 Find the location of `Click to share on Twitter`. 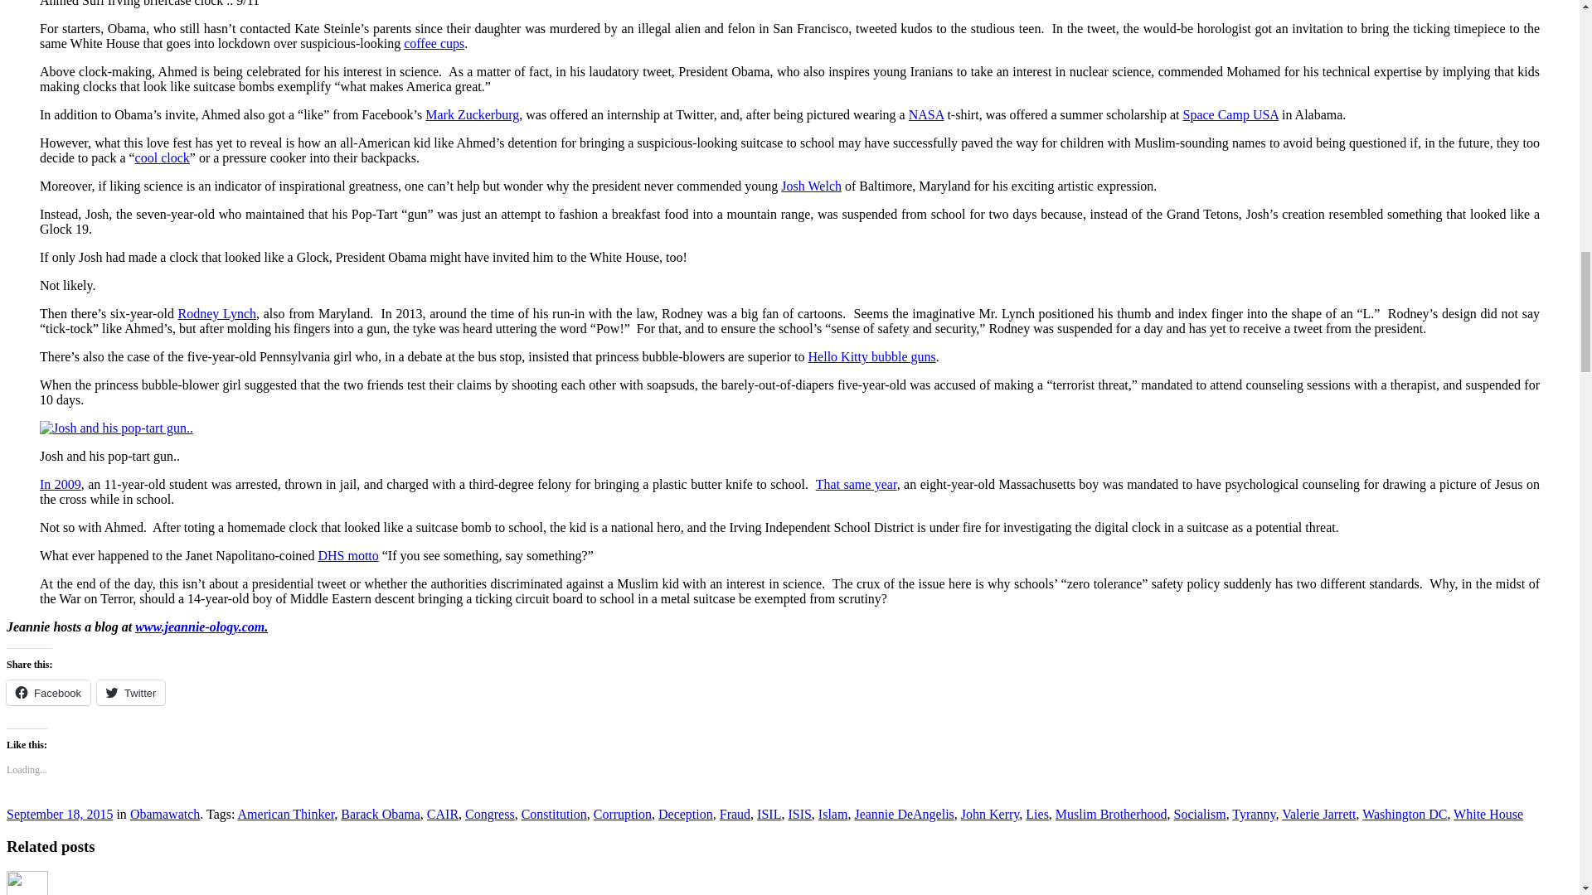

Click to share on Twitter is located at coordinates (131, 693).